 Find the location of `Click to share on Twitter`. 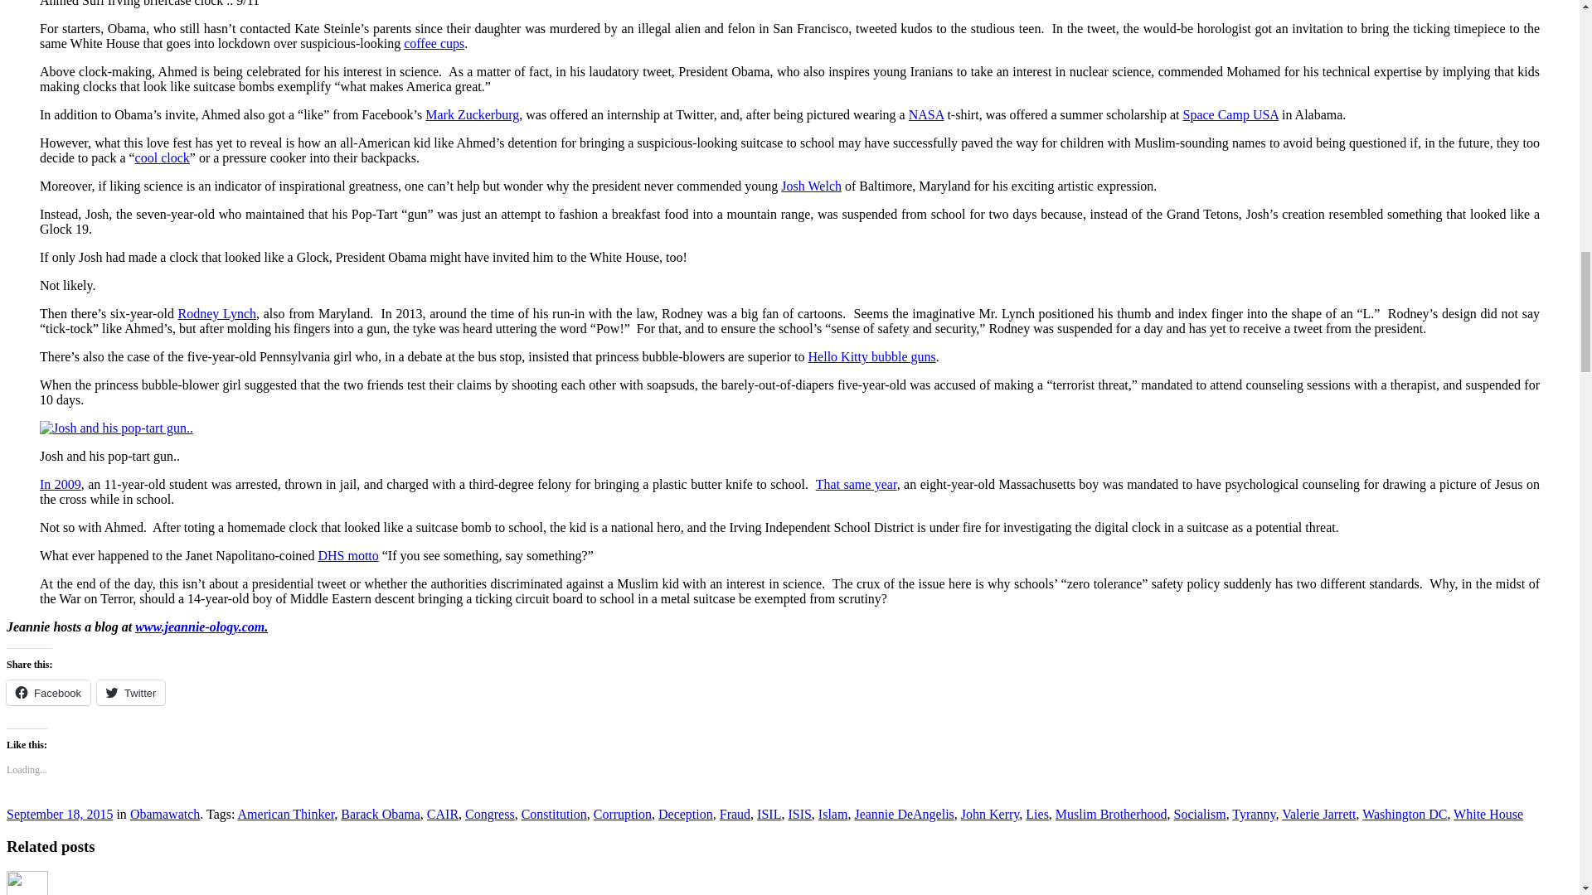

Click to share on Twitter is located at coordinates (131, 693).